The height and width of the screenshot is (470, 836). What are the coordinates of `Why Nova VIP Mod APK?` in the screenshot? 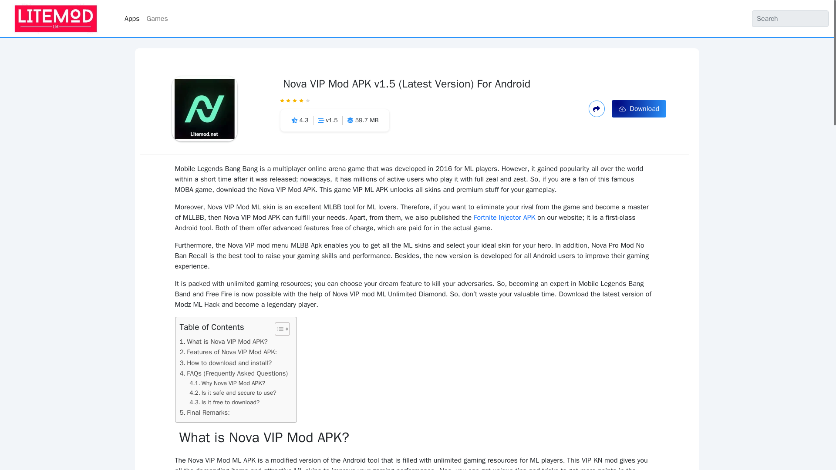 It's located at (227, 383).